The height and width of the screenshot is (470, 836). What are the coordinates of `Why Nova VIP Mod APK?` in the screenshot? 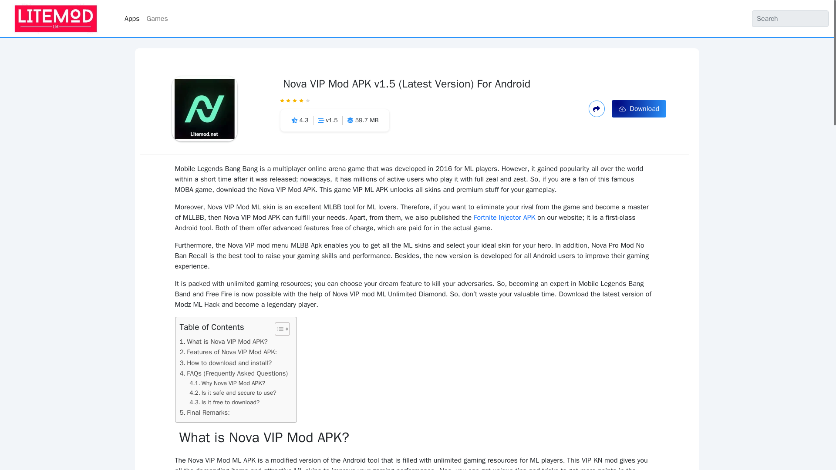 It's located at (227, 383).